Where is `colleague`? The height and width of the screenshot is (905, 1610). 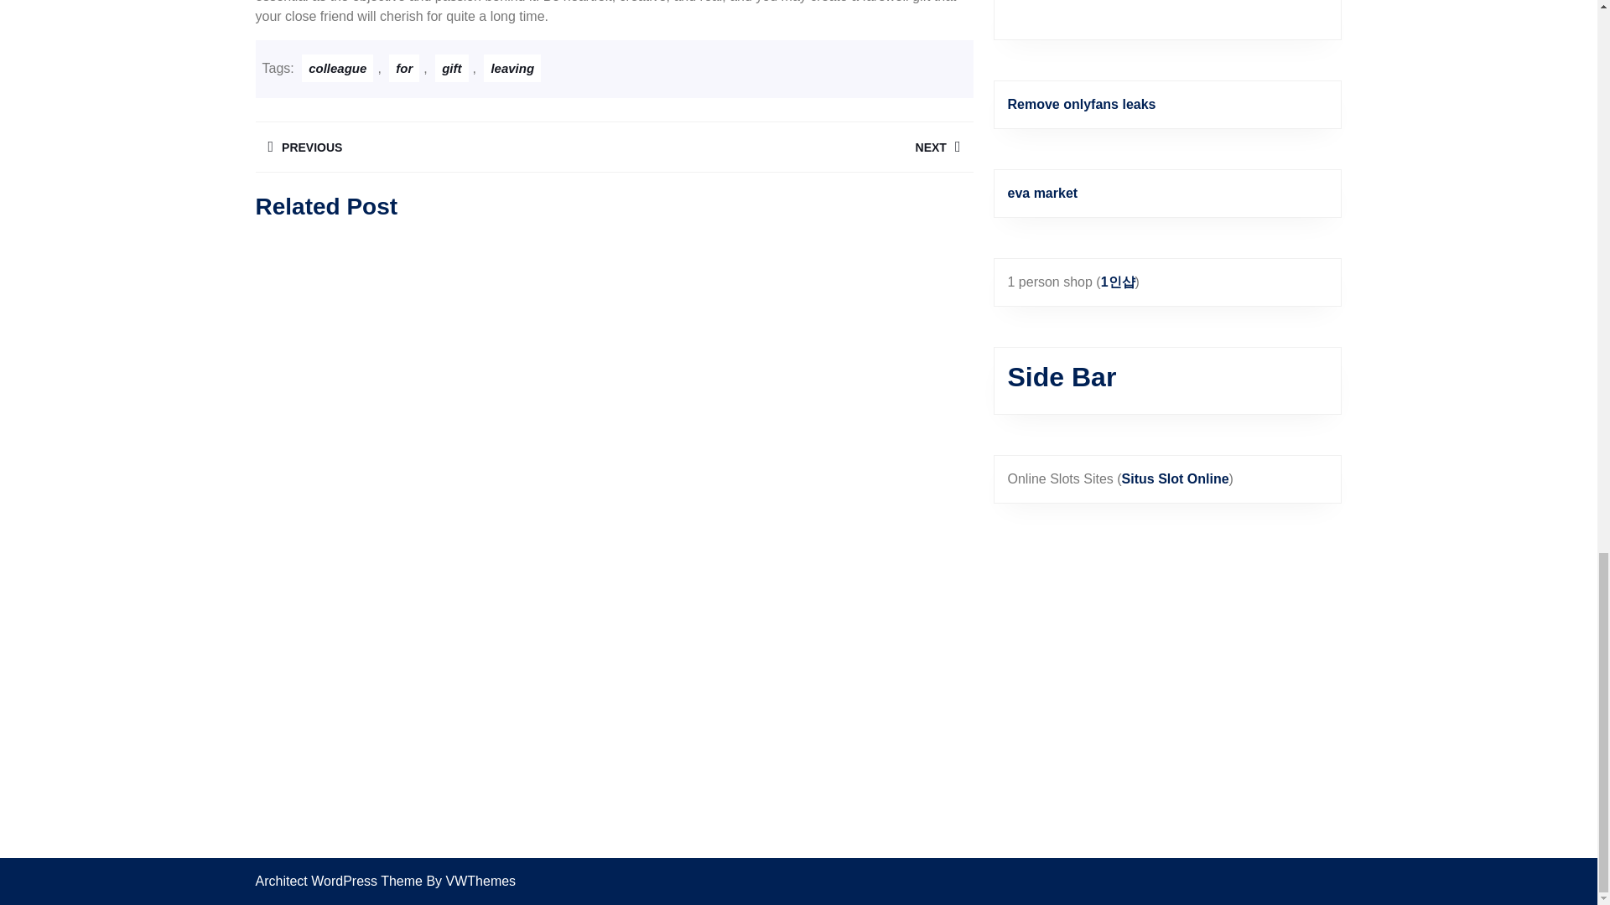
colleague is located at coordinates (512, 68).